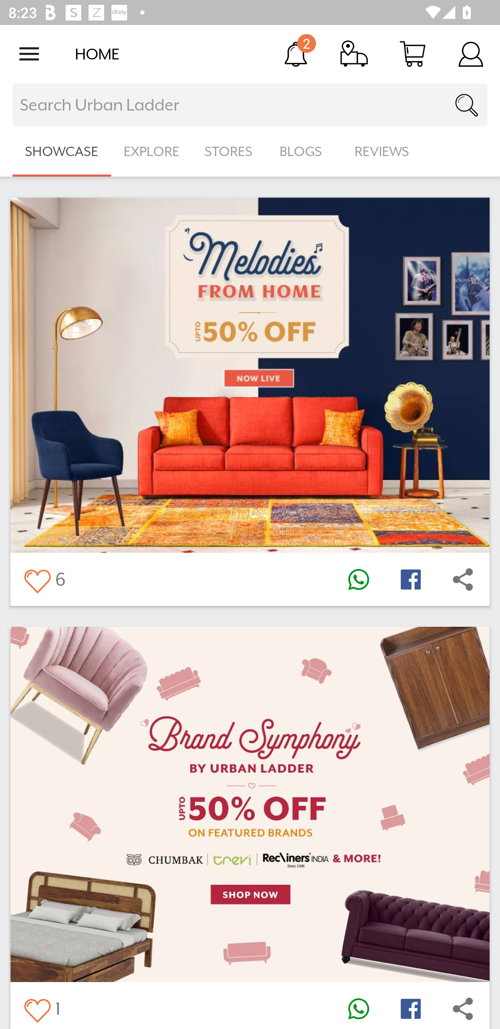 The image size is (500, 1029). I want to click on Notification, so click(296, 54).